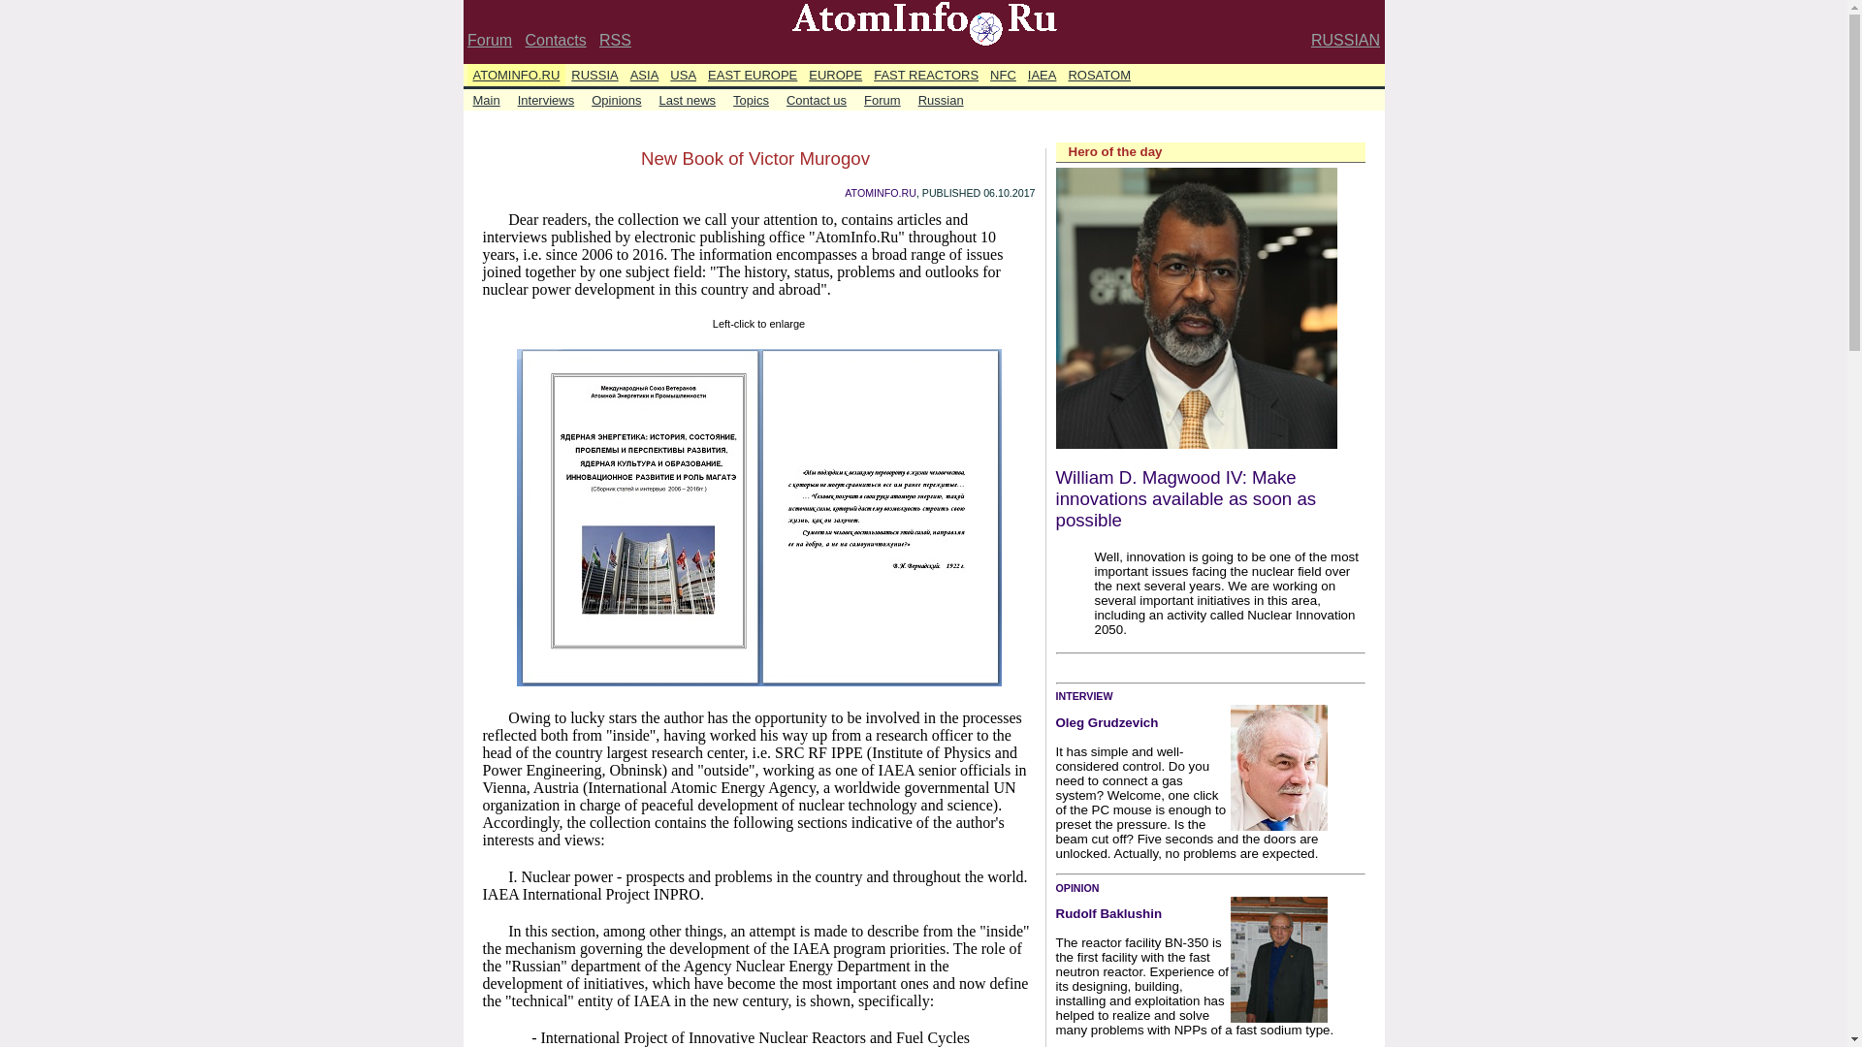 The image size is (1862, 1047). What do you see at coordinates (881, 193) in the screenshot?
I see `ATOMINFO.RU` at bounding box center [881, 193].